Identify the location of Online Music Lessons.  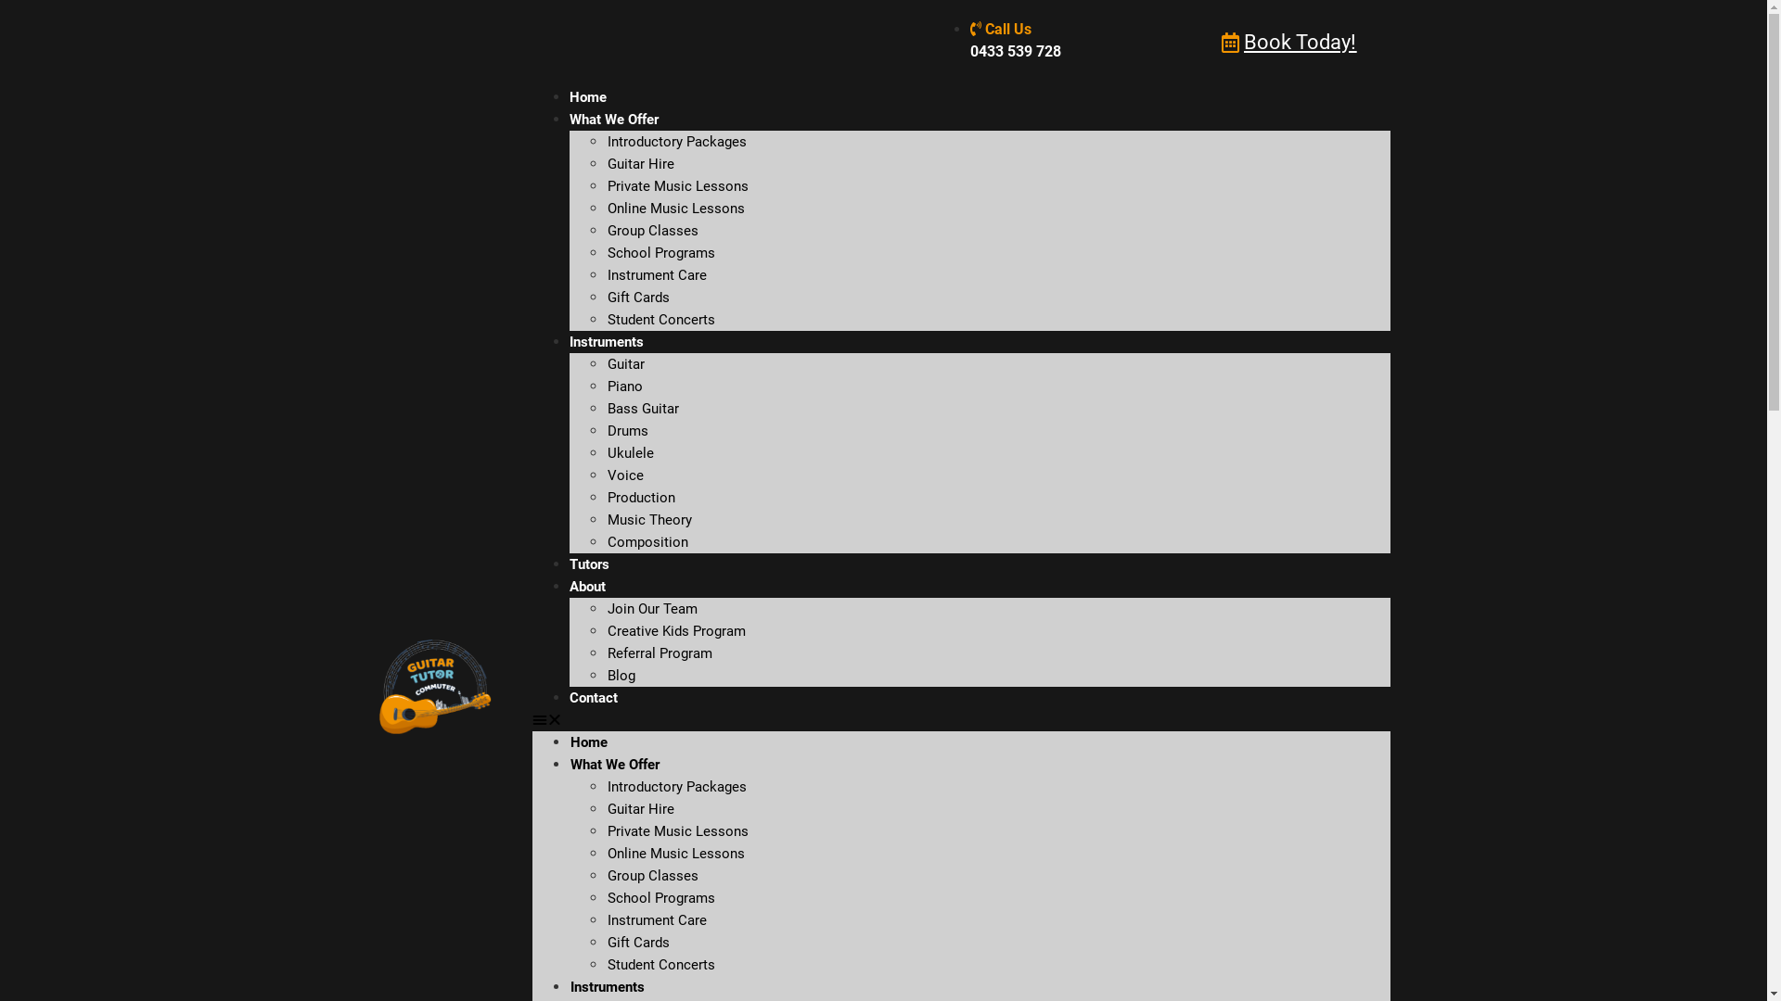
(676, 854).